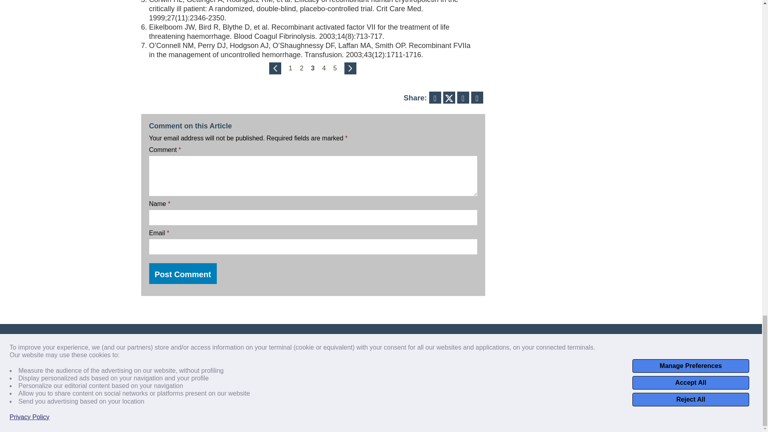  What do you see at coordinates (182, 273) in the screenshot?
I see `Post Comment` at bounding box center [182, 273].